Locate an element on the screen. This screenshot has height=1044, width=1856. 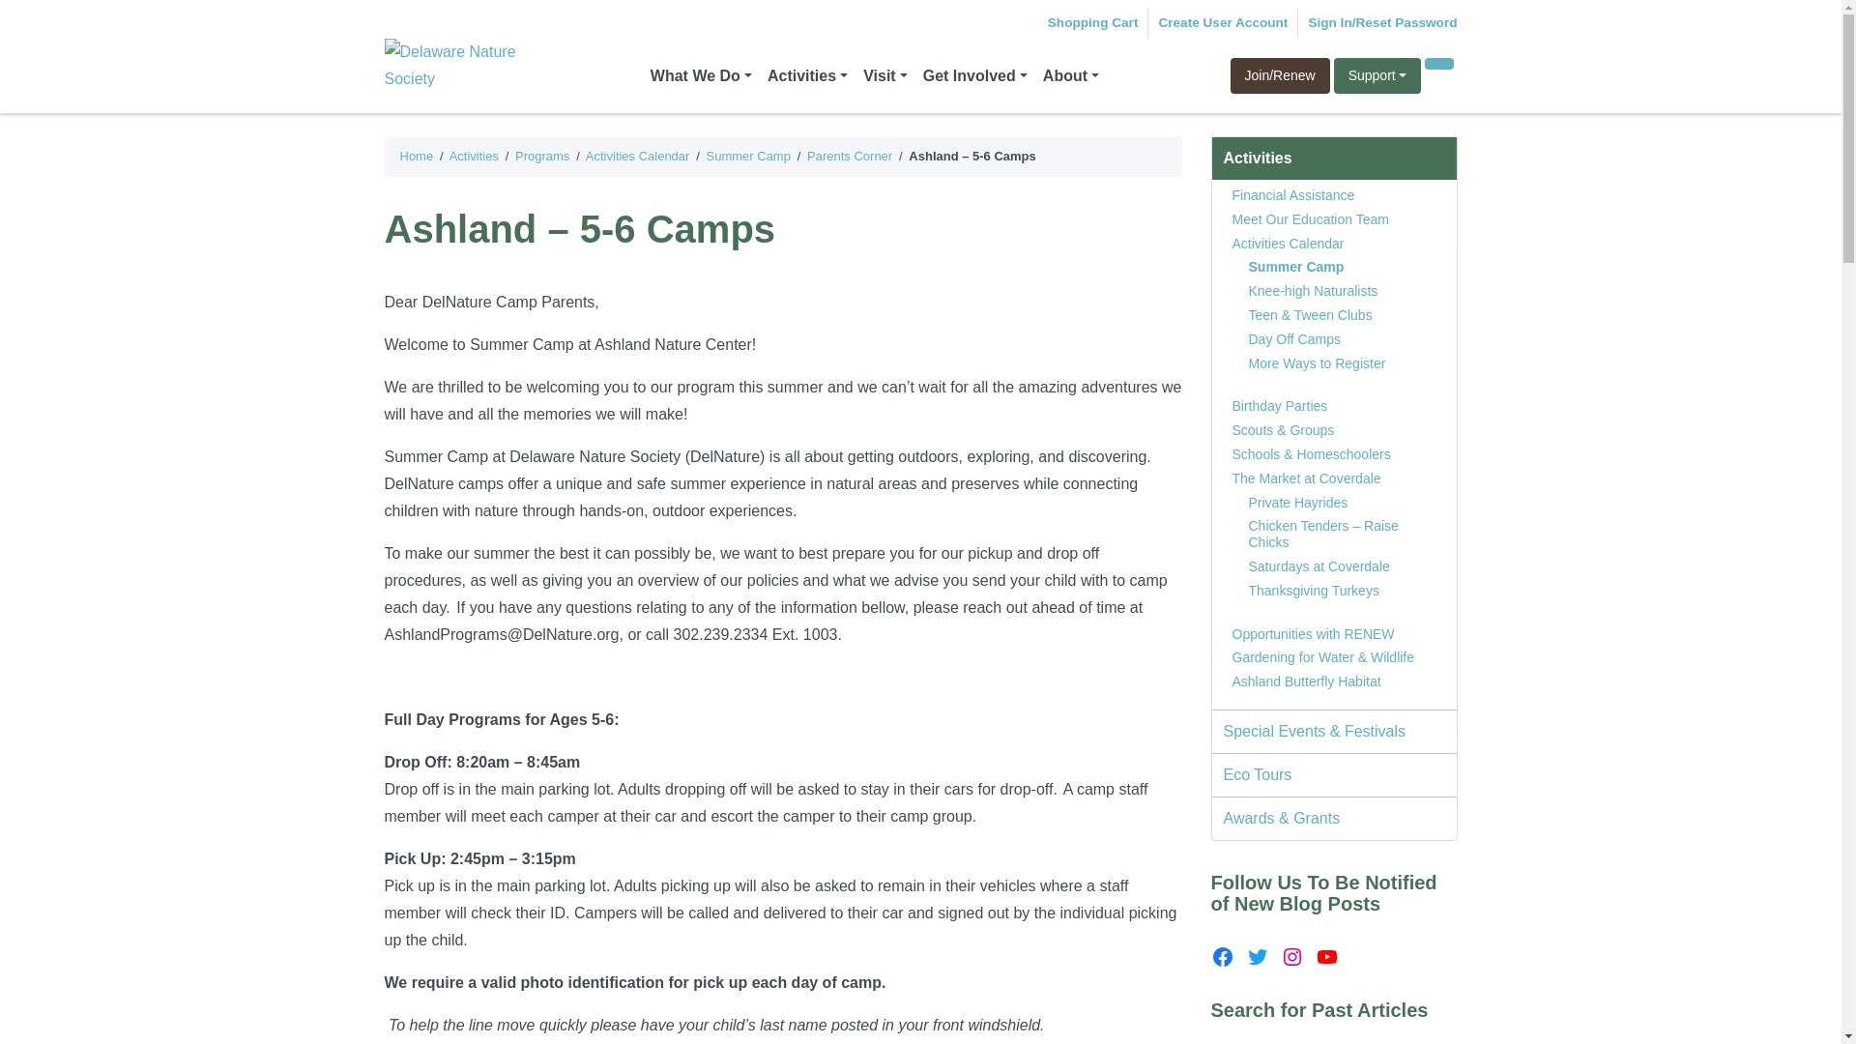
Support is located at coordinates (1377, 75).